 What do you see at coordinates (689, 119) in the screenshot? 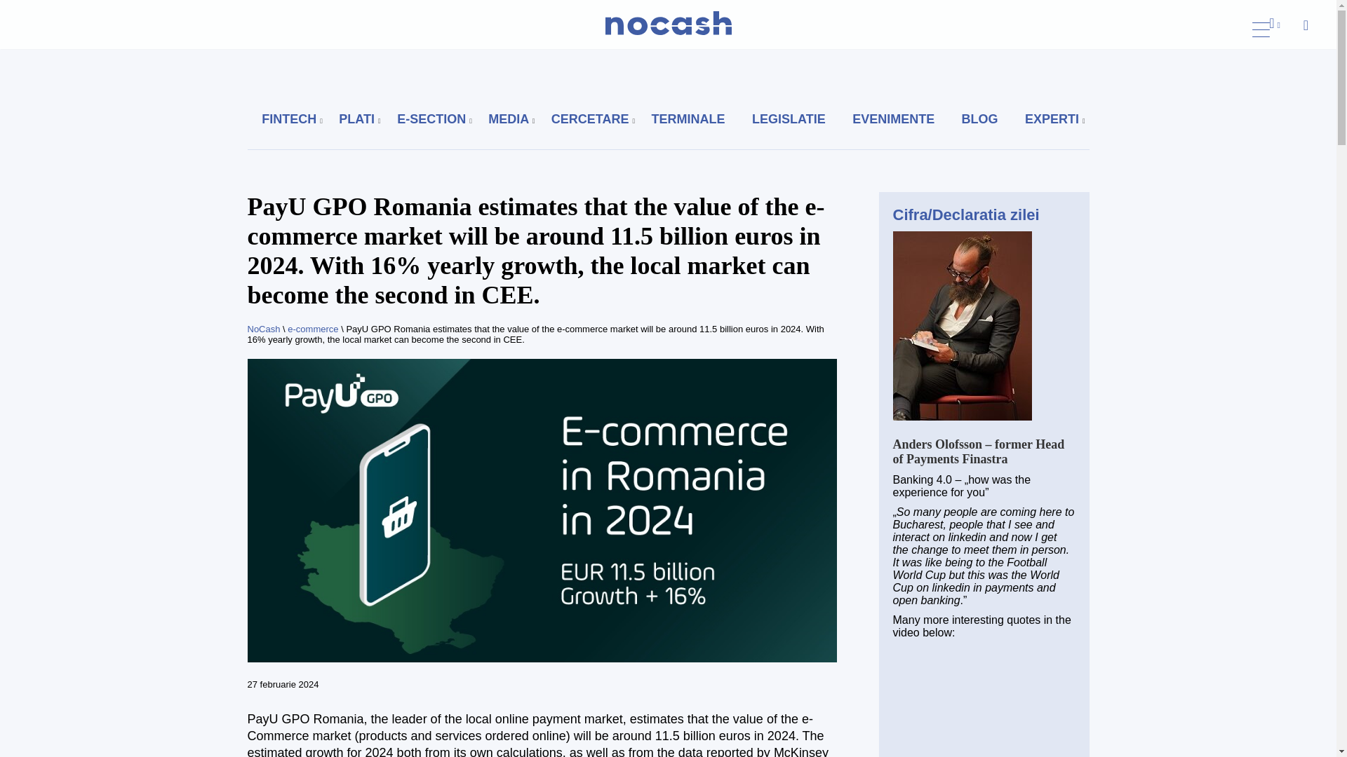
I see `TERMINALE` at bounding box center [689, 119].